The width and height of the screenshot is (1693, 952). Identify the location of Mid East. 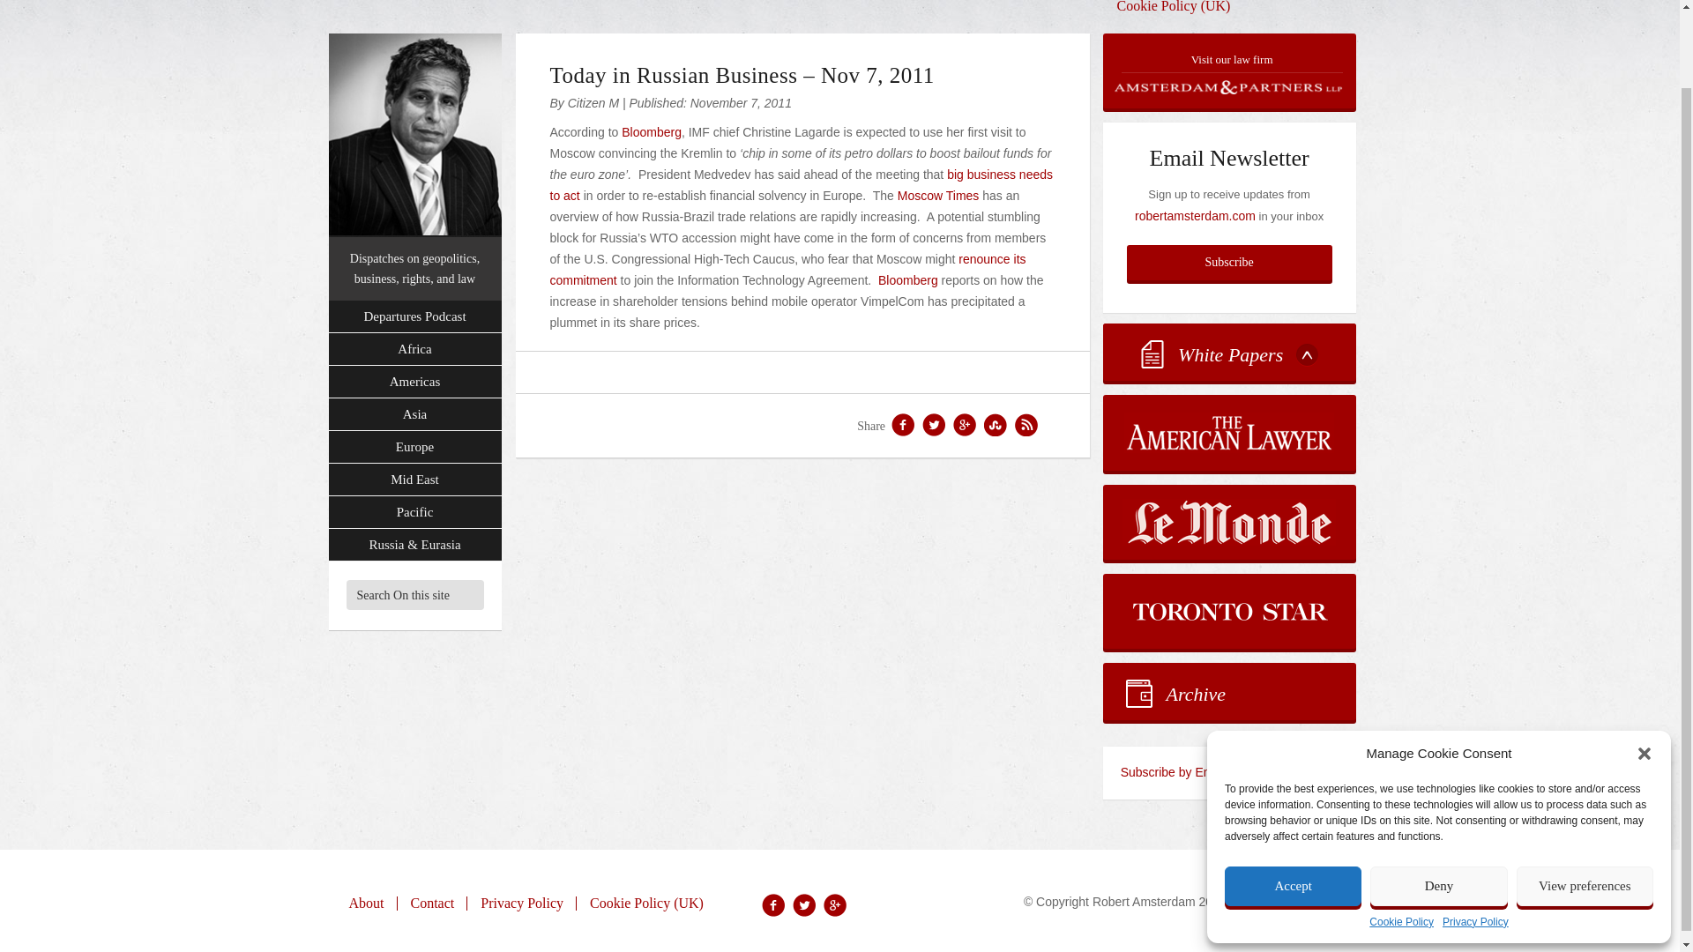
(414, 480).